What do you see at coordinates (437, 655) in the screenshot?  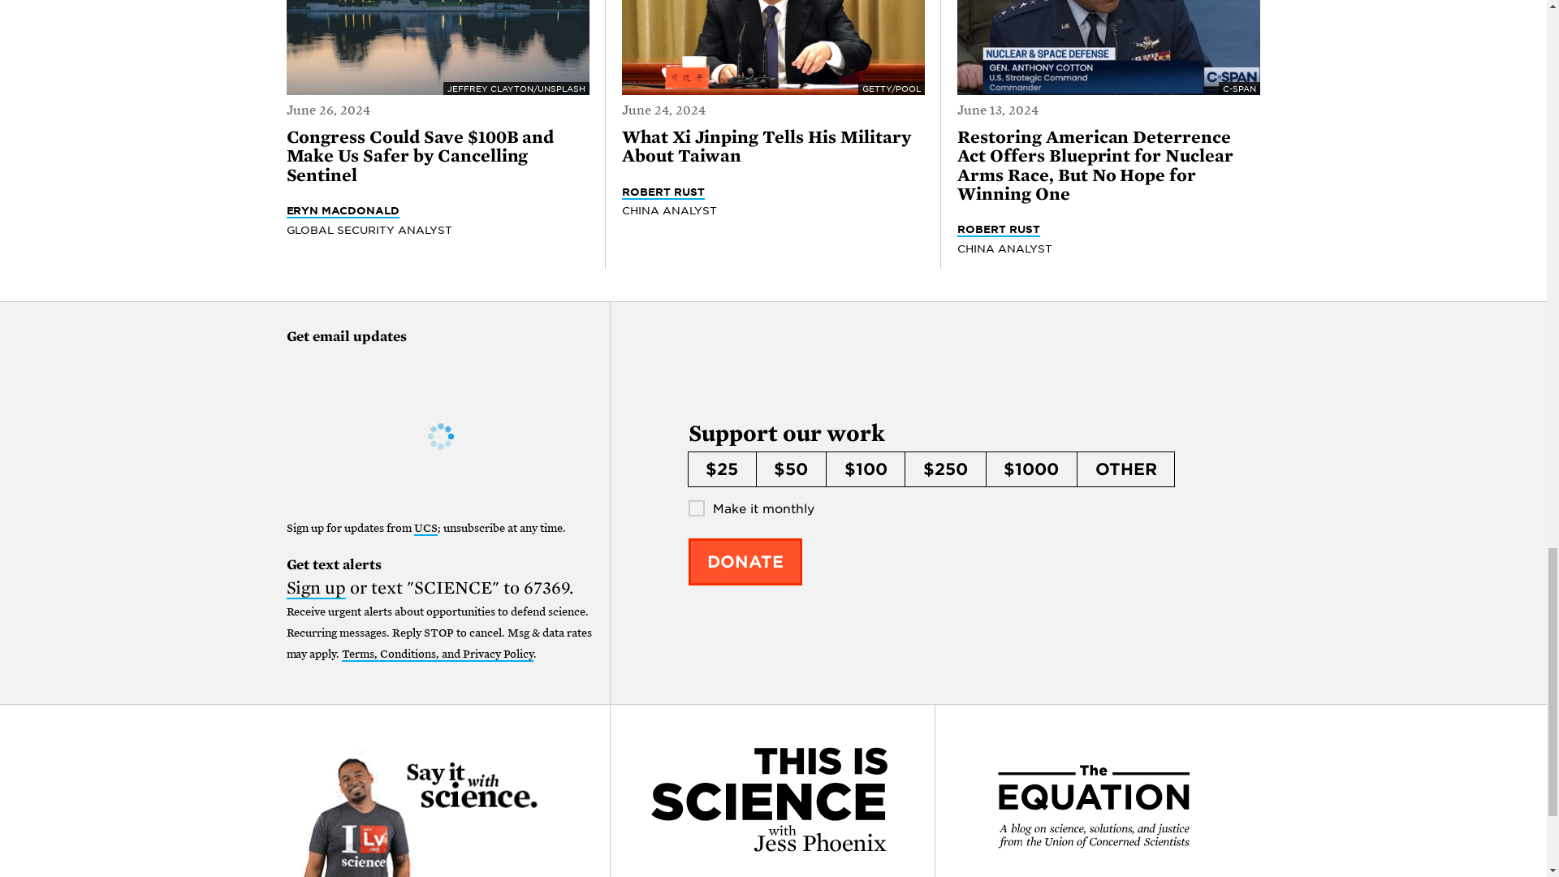 I see `Terms, Conditions, and Privacy Policy` at bounding box center [437, 655].